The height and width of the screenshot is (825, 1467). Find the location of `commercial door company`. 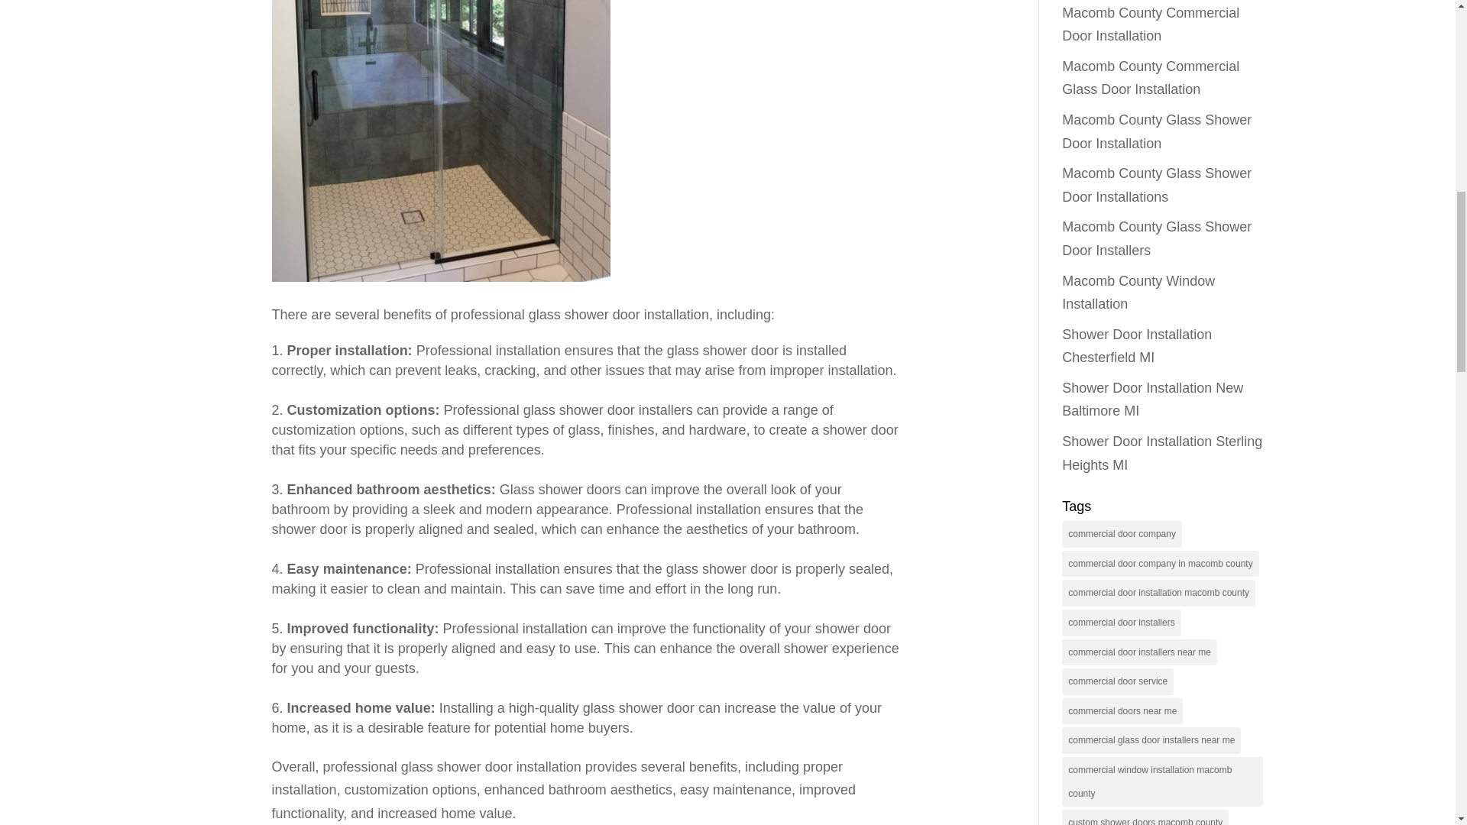

commercial door company is located at coordinates (1122, 534).